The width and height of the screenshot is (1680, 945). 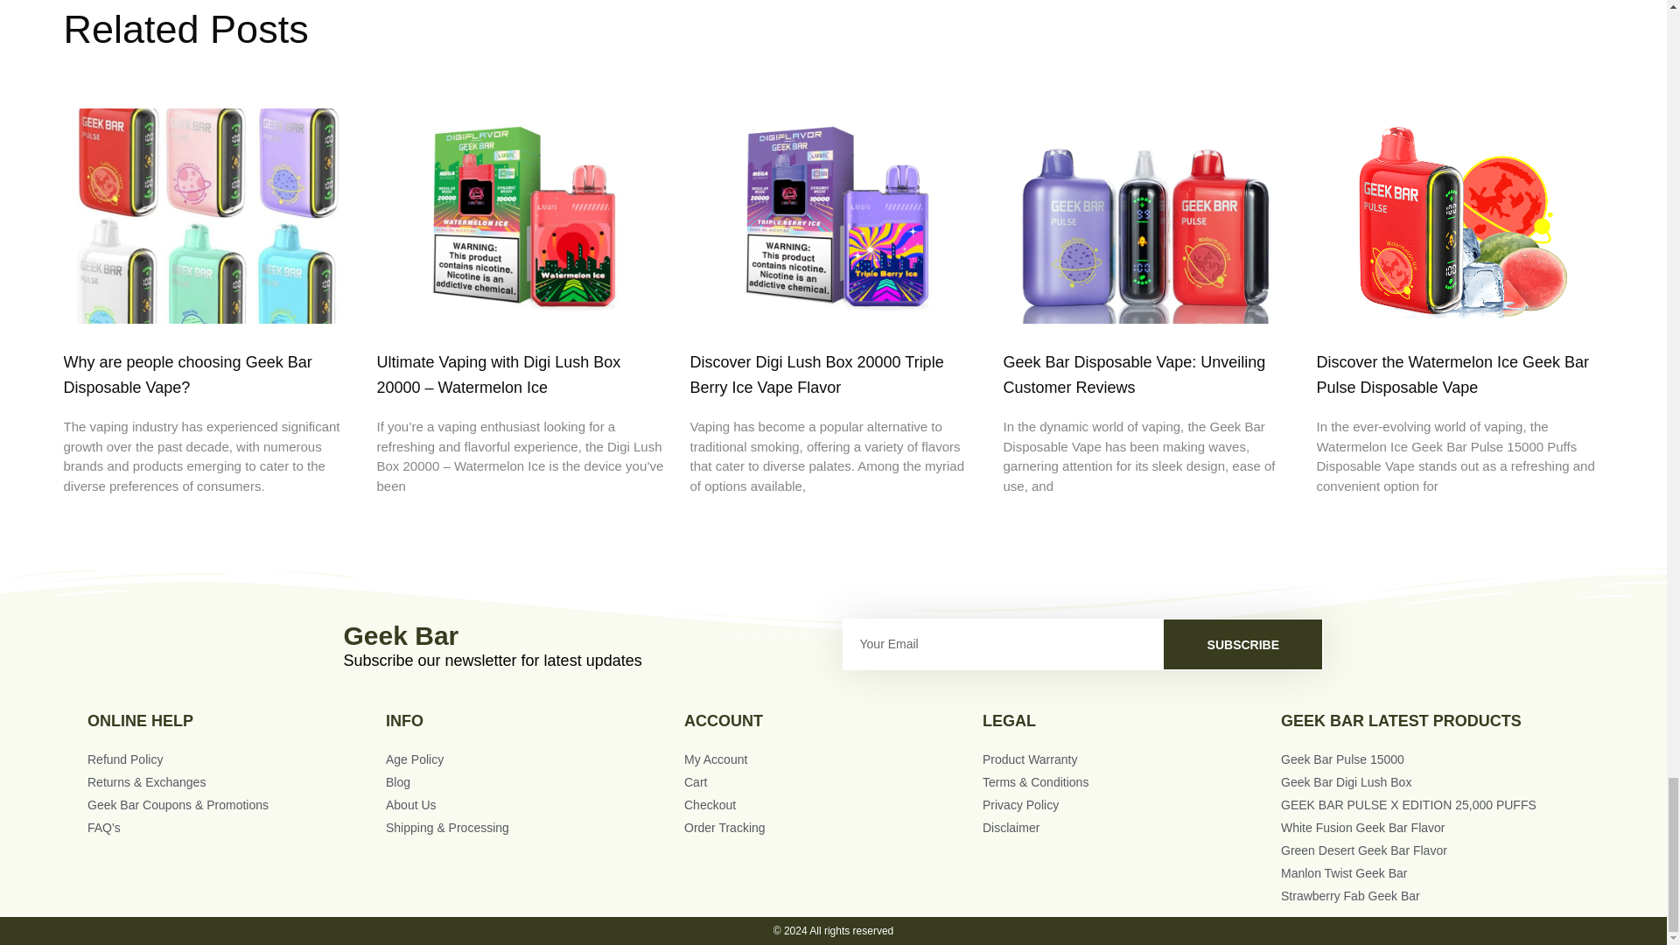 What do you see at coordinates (187, 374) in the screenshot?
I see `Why are people choosing Geek Bar Disposable Vape?` at bounding box center [187, 374].